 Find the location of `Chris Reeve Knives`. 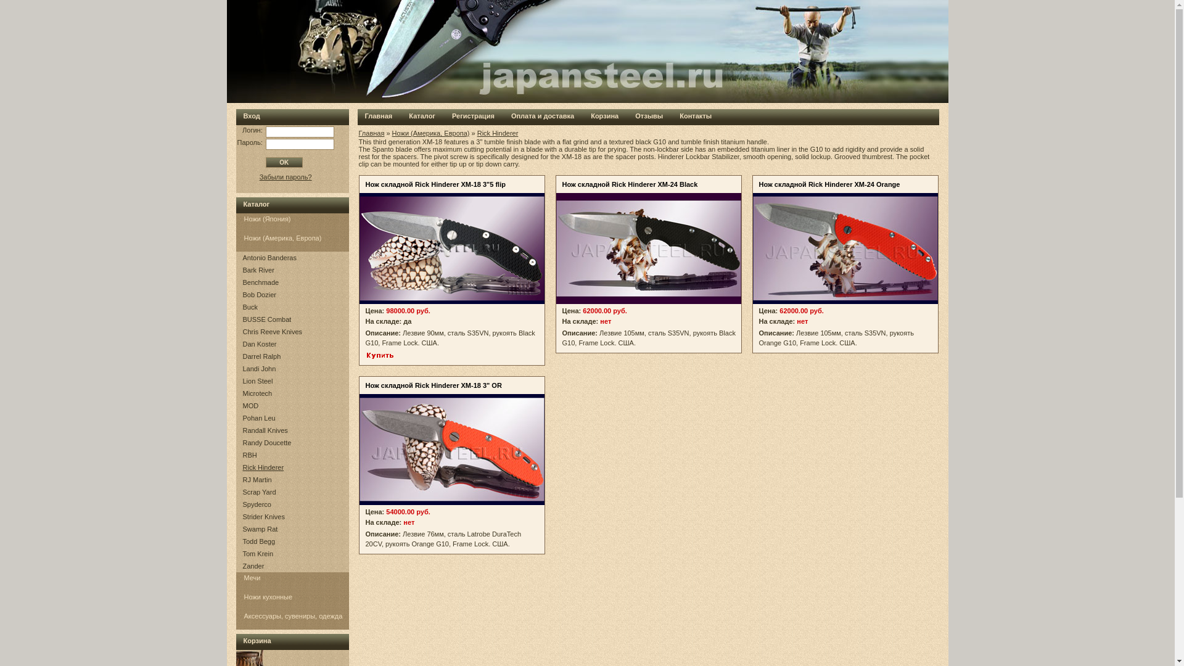

Chris Reeve Knives is located at coordinates (273, 332).